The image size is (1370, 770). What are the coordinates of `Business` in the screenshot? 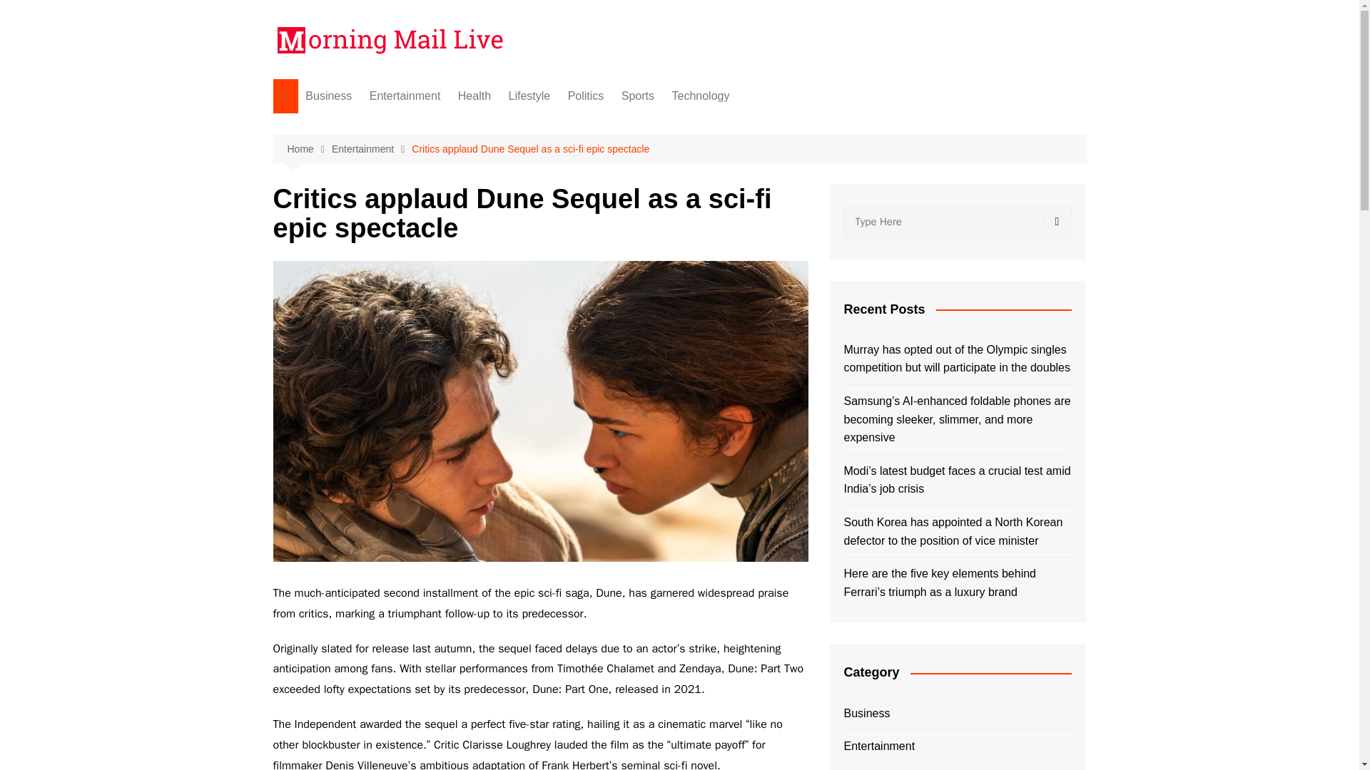 It's located at (328, 96).